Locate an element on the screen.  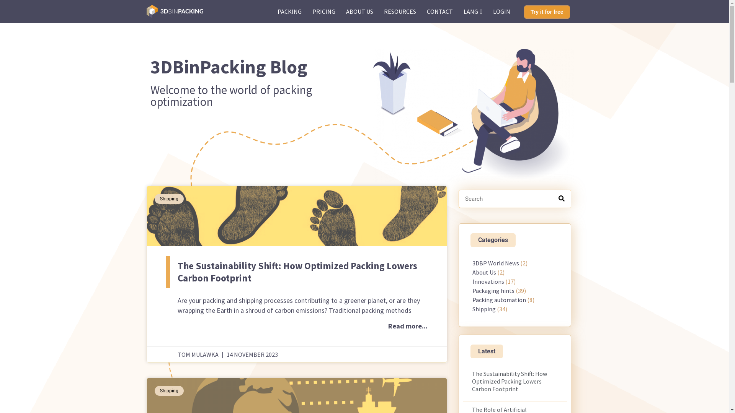
3DBIN_logo_white is located at coordinates (175, 11).